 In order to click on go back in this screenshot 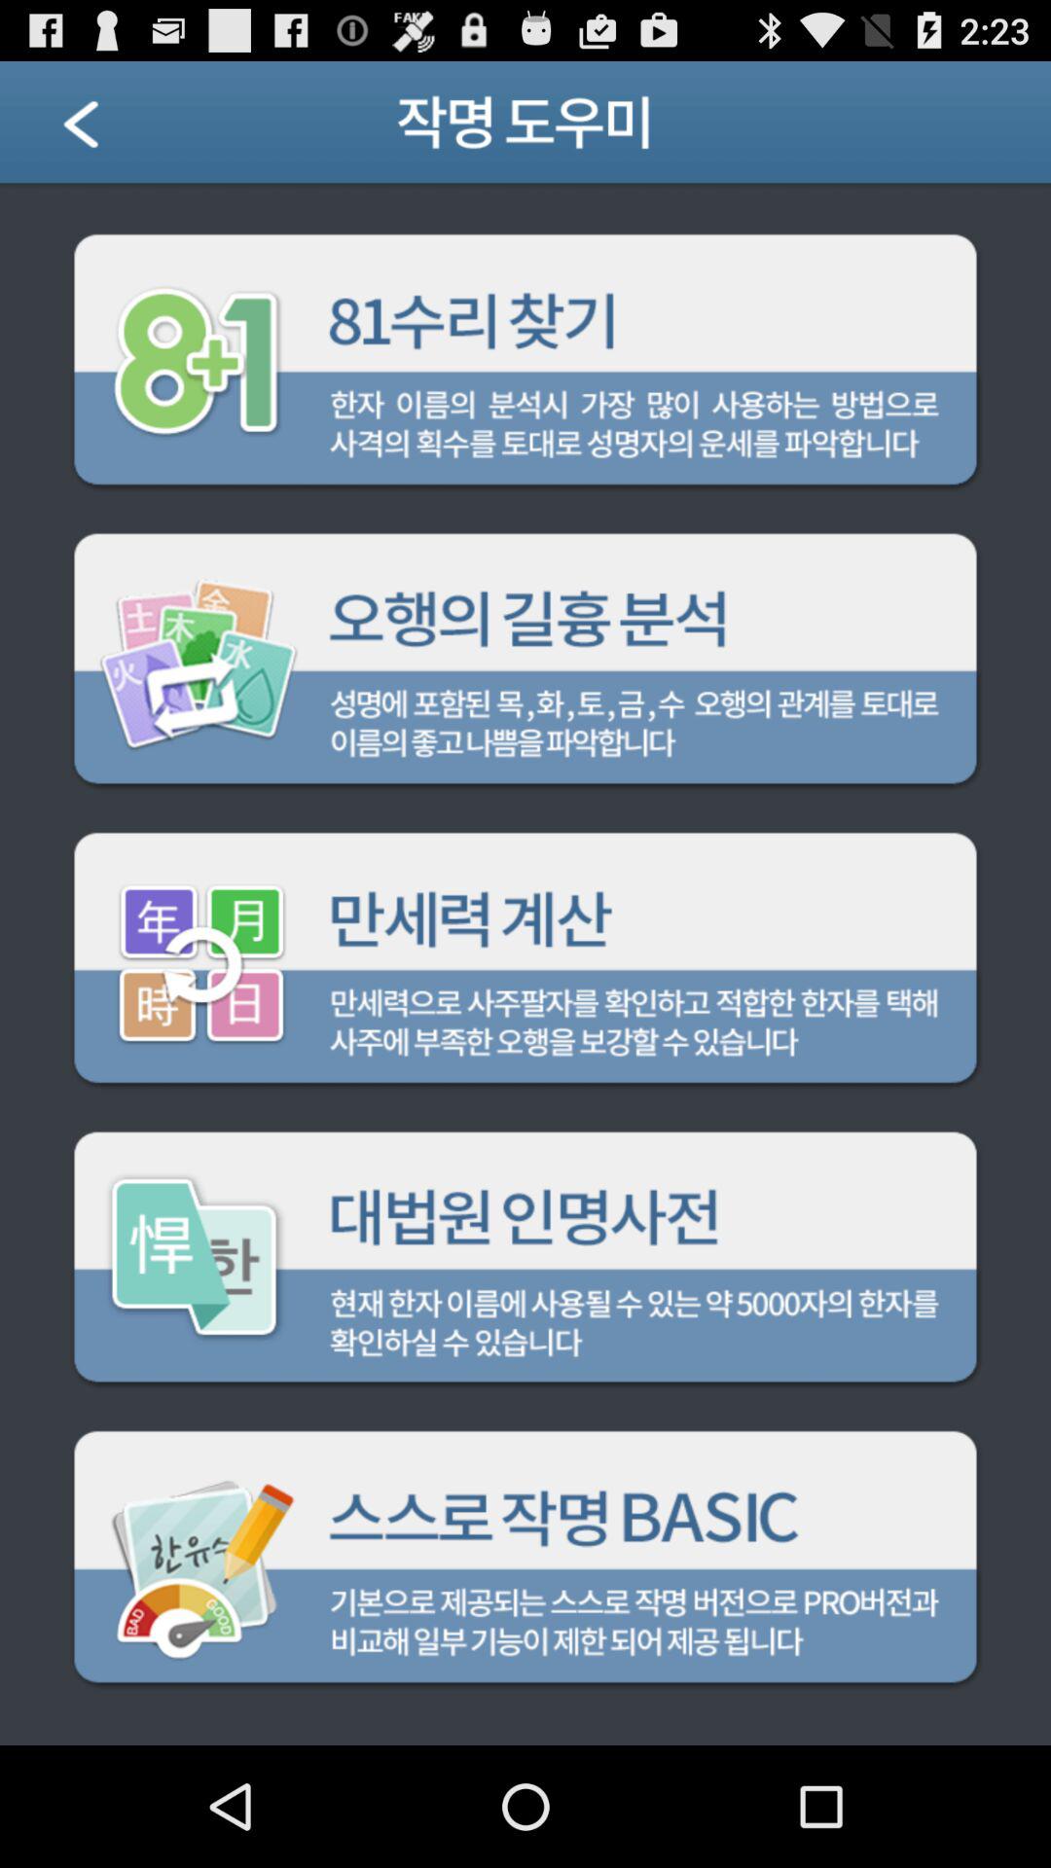, I will do `click(105, 130)`.